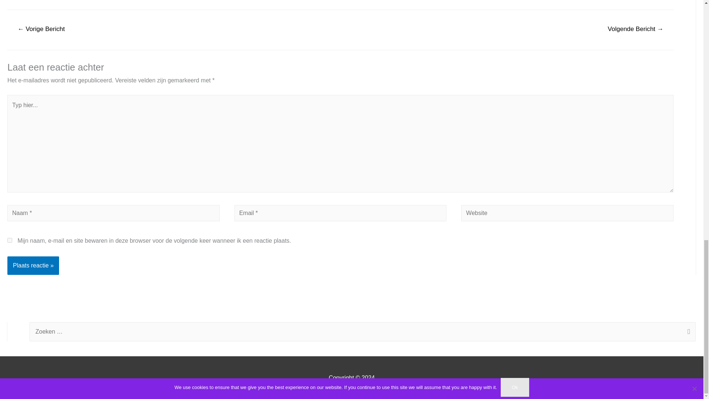 Image resolution: width=709 pixels, height=399 pixels. I want to click on yes, so click(10, 240).